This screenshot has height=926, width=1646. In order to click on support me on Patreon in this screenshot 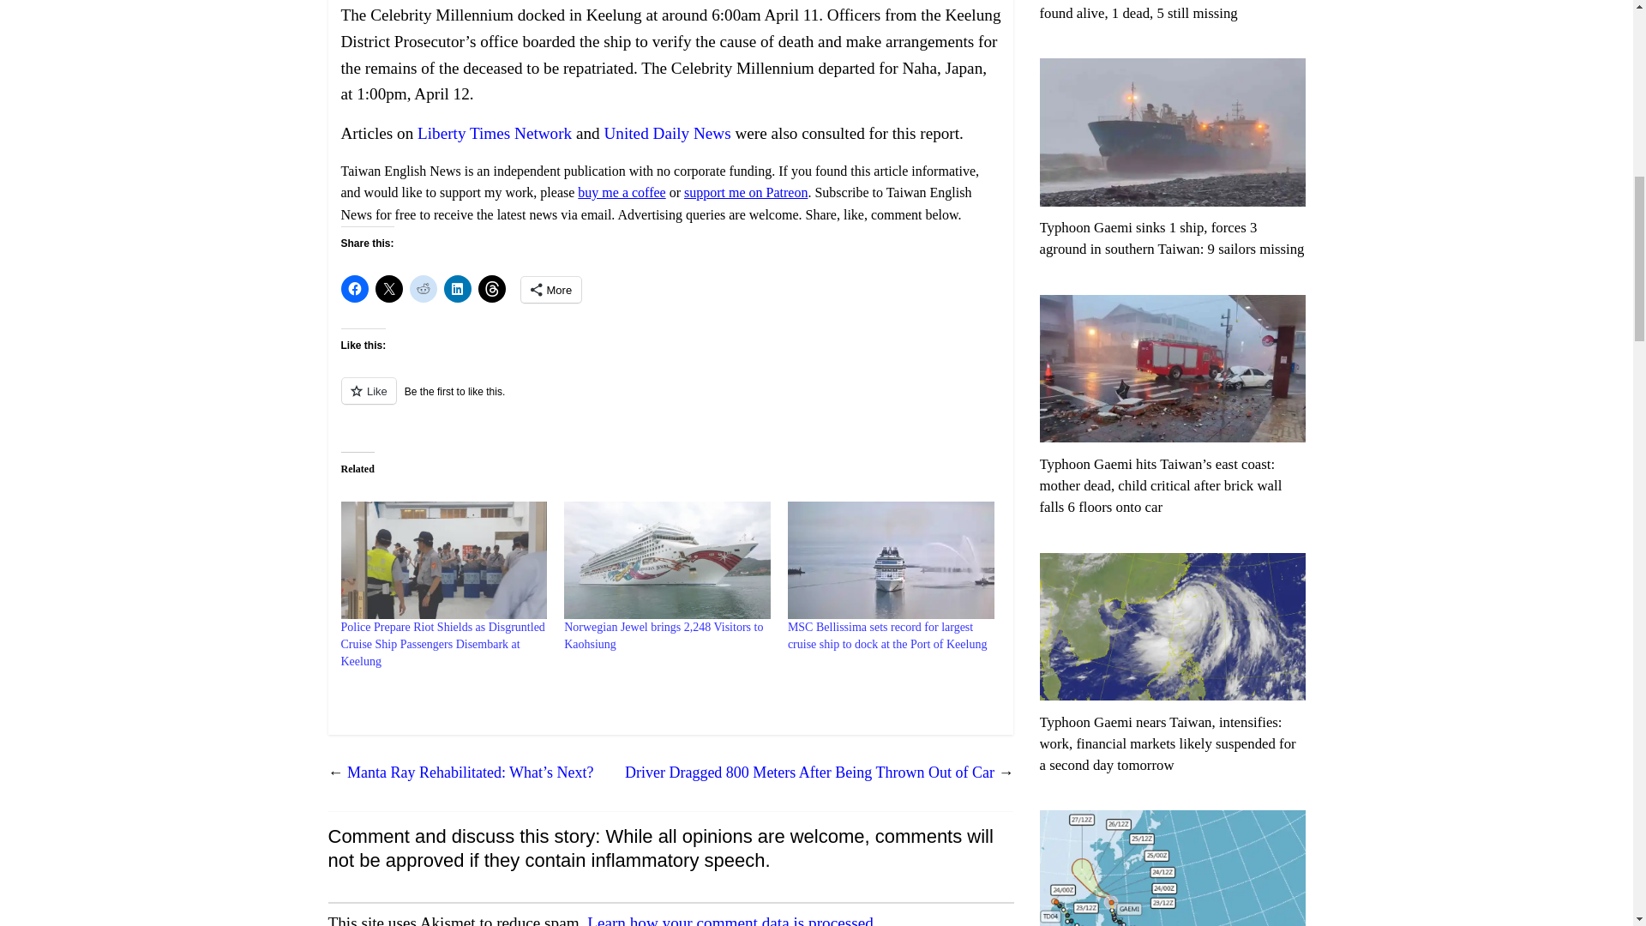, I will do `click(746, 192)`.